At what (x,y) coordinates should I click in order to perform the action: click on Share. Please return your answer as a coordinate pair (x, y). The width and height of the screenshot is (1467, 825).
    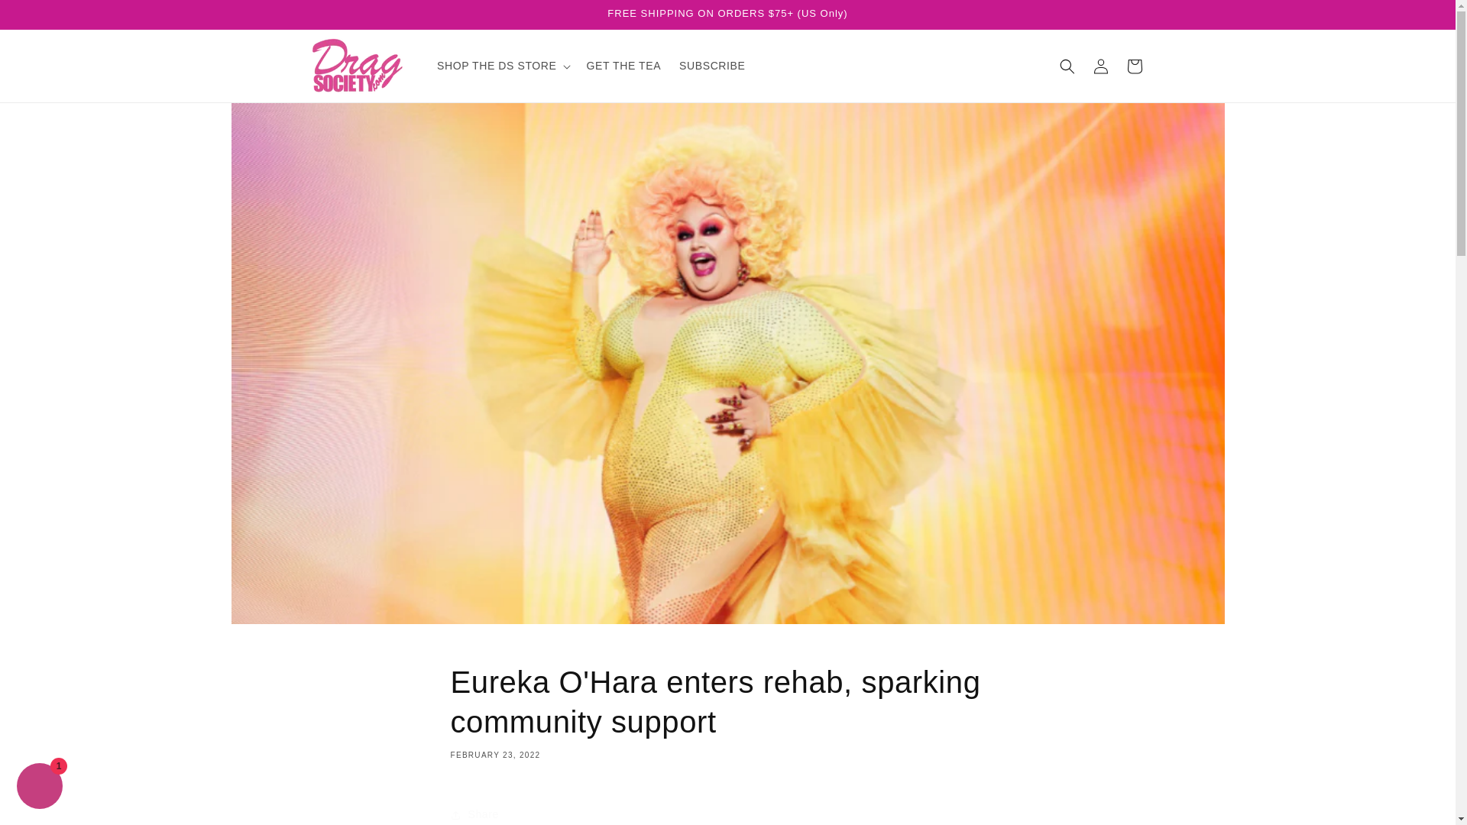
    Looking at the image, I should click on (727, 811).